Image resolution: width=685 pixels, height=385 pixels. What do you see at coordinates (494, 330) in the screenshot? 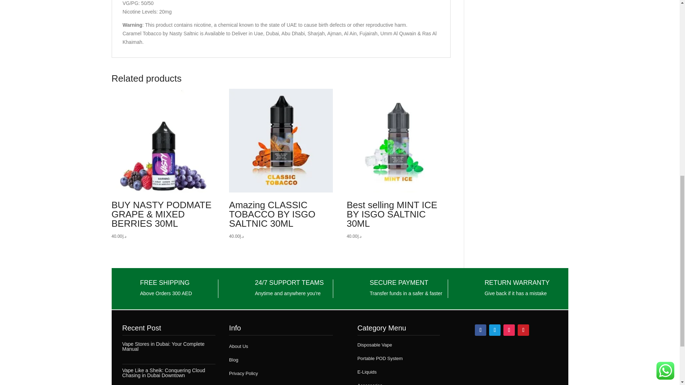
I see `Follow on Telegram` at bounding box center [494, 330].